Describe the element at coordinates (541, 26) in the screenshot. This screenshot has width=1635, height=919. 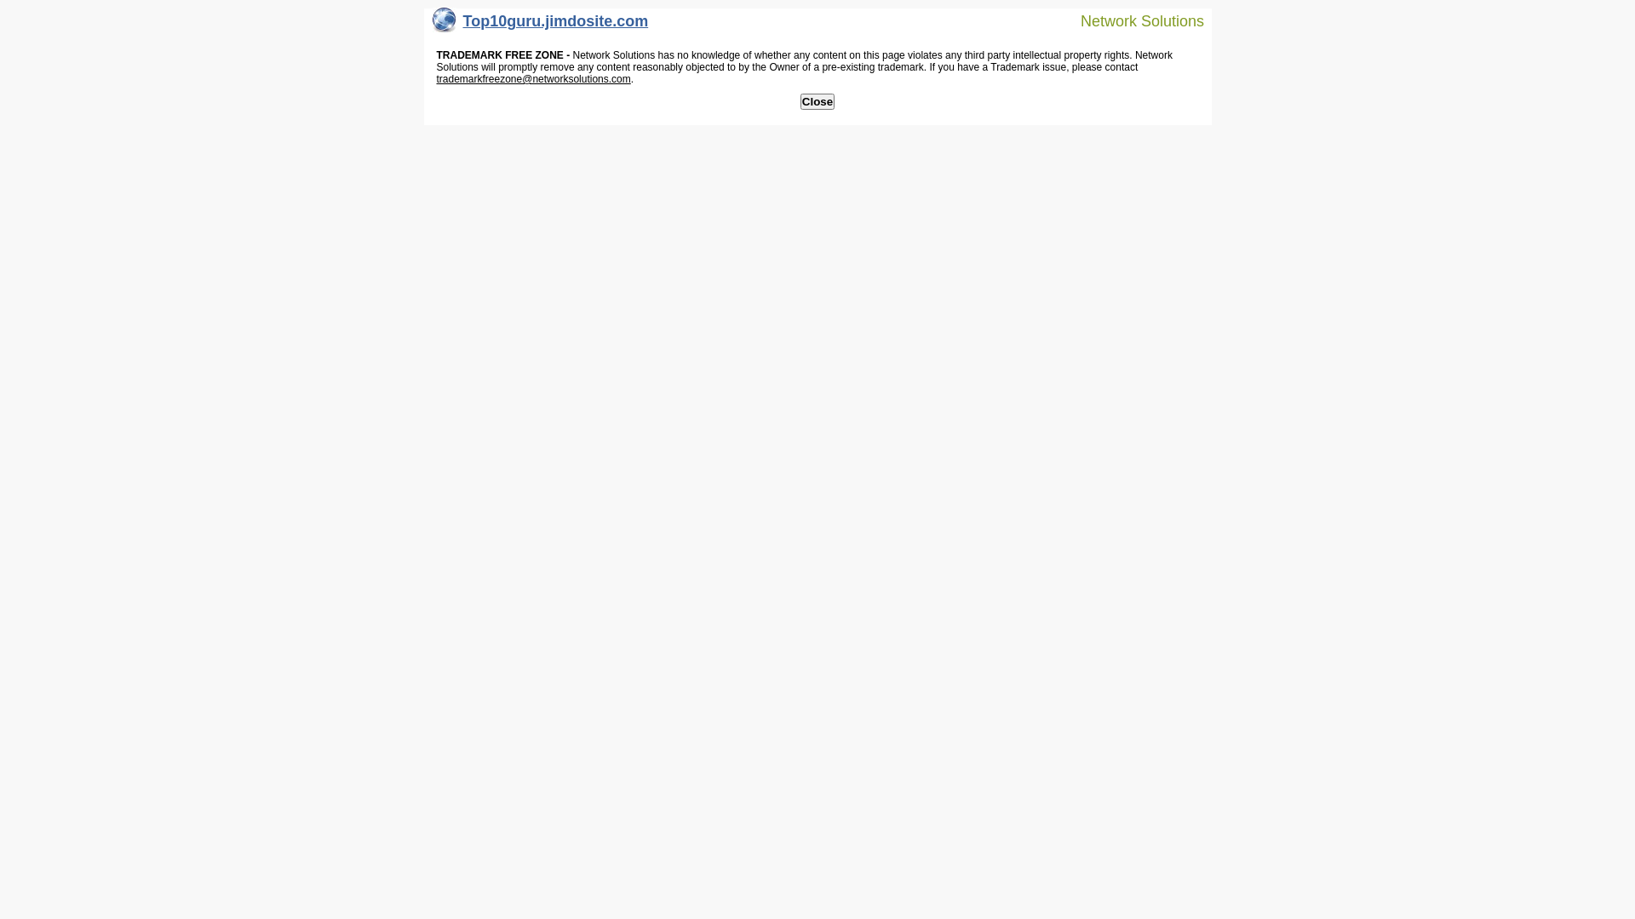
I see `Top10guru.jimdosite.com` at that location.